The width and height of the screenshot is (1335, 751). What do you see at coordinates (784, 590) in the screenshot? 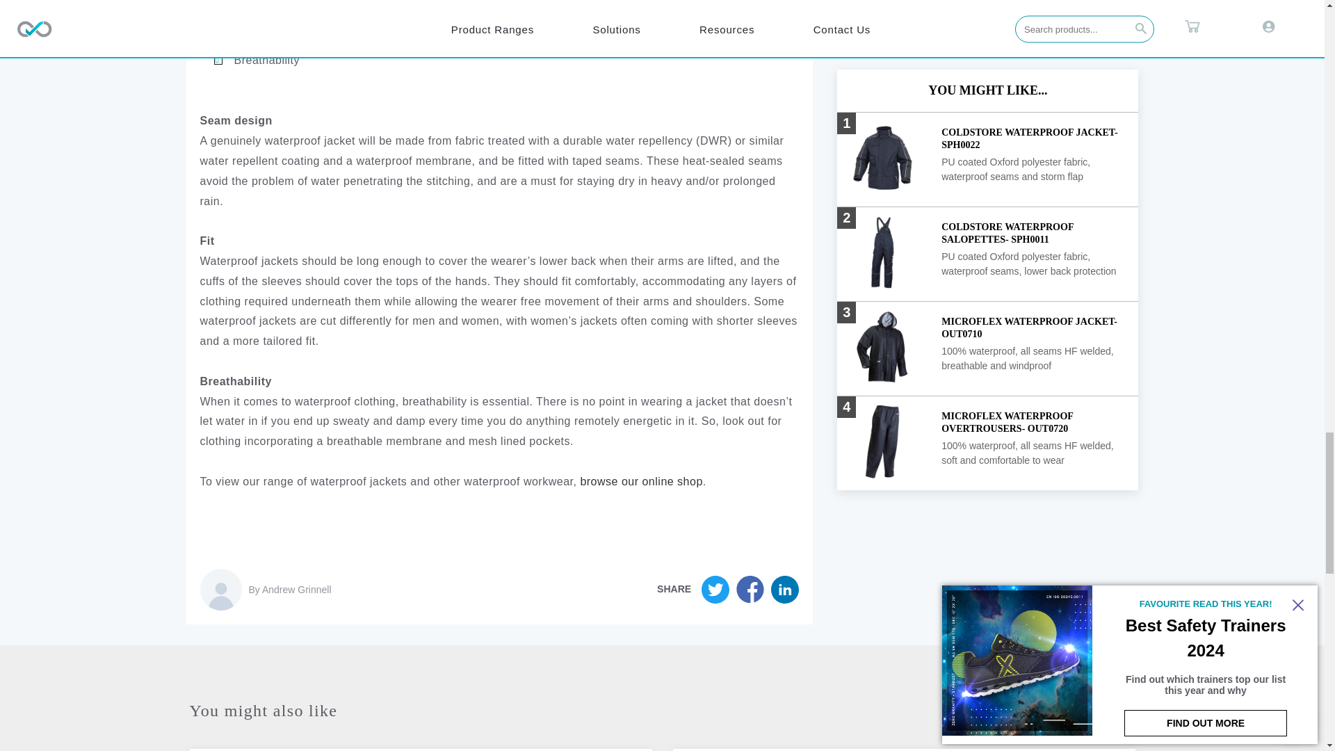
I see `Facebook` at bounding box center [784, 590].